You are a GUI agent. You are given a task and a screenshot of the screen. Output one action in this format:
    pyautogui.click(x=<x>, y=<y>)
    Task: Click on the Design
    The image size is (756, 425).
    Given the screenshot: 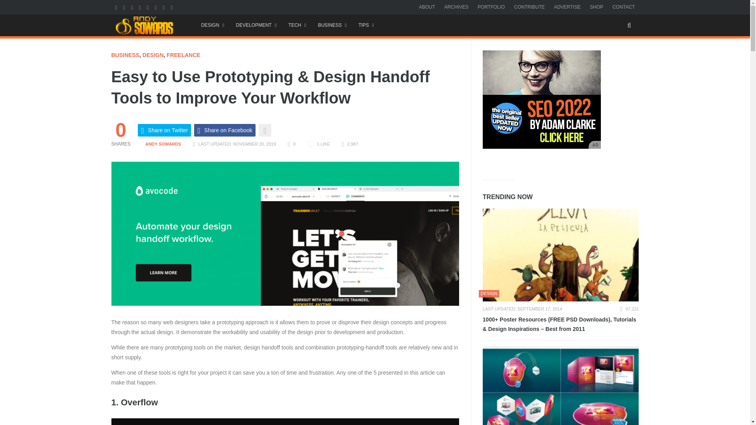 What is the action you would take?
    pyautogui.click(x=212, y=25)
    